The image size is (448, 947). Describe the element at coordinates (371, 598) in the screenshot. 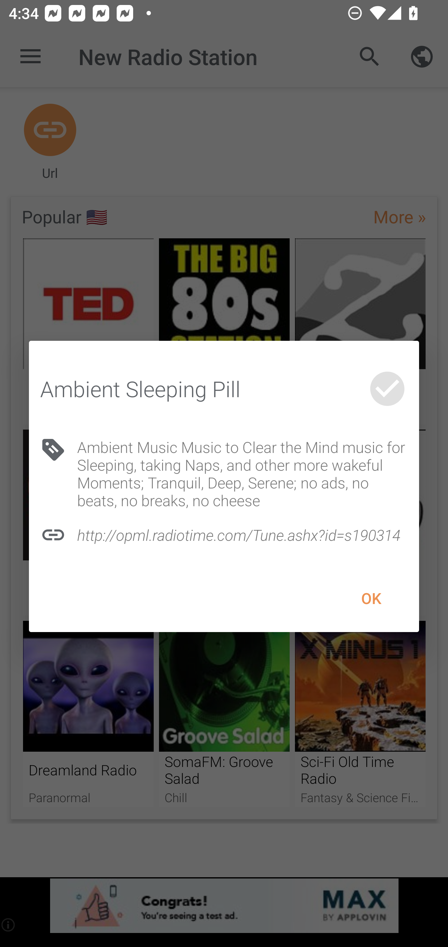

I see `OK` at that location.